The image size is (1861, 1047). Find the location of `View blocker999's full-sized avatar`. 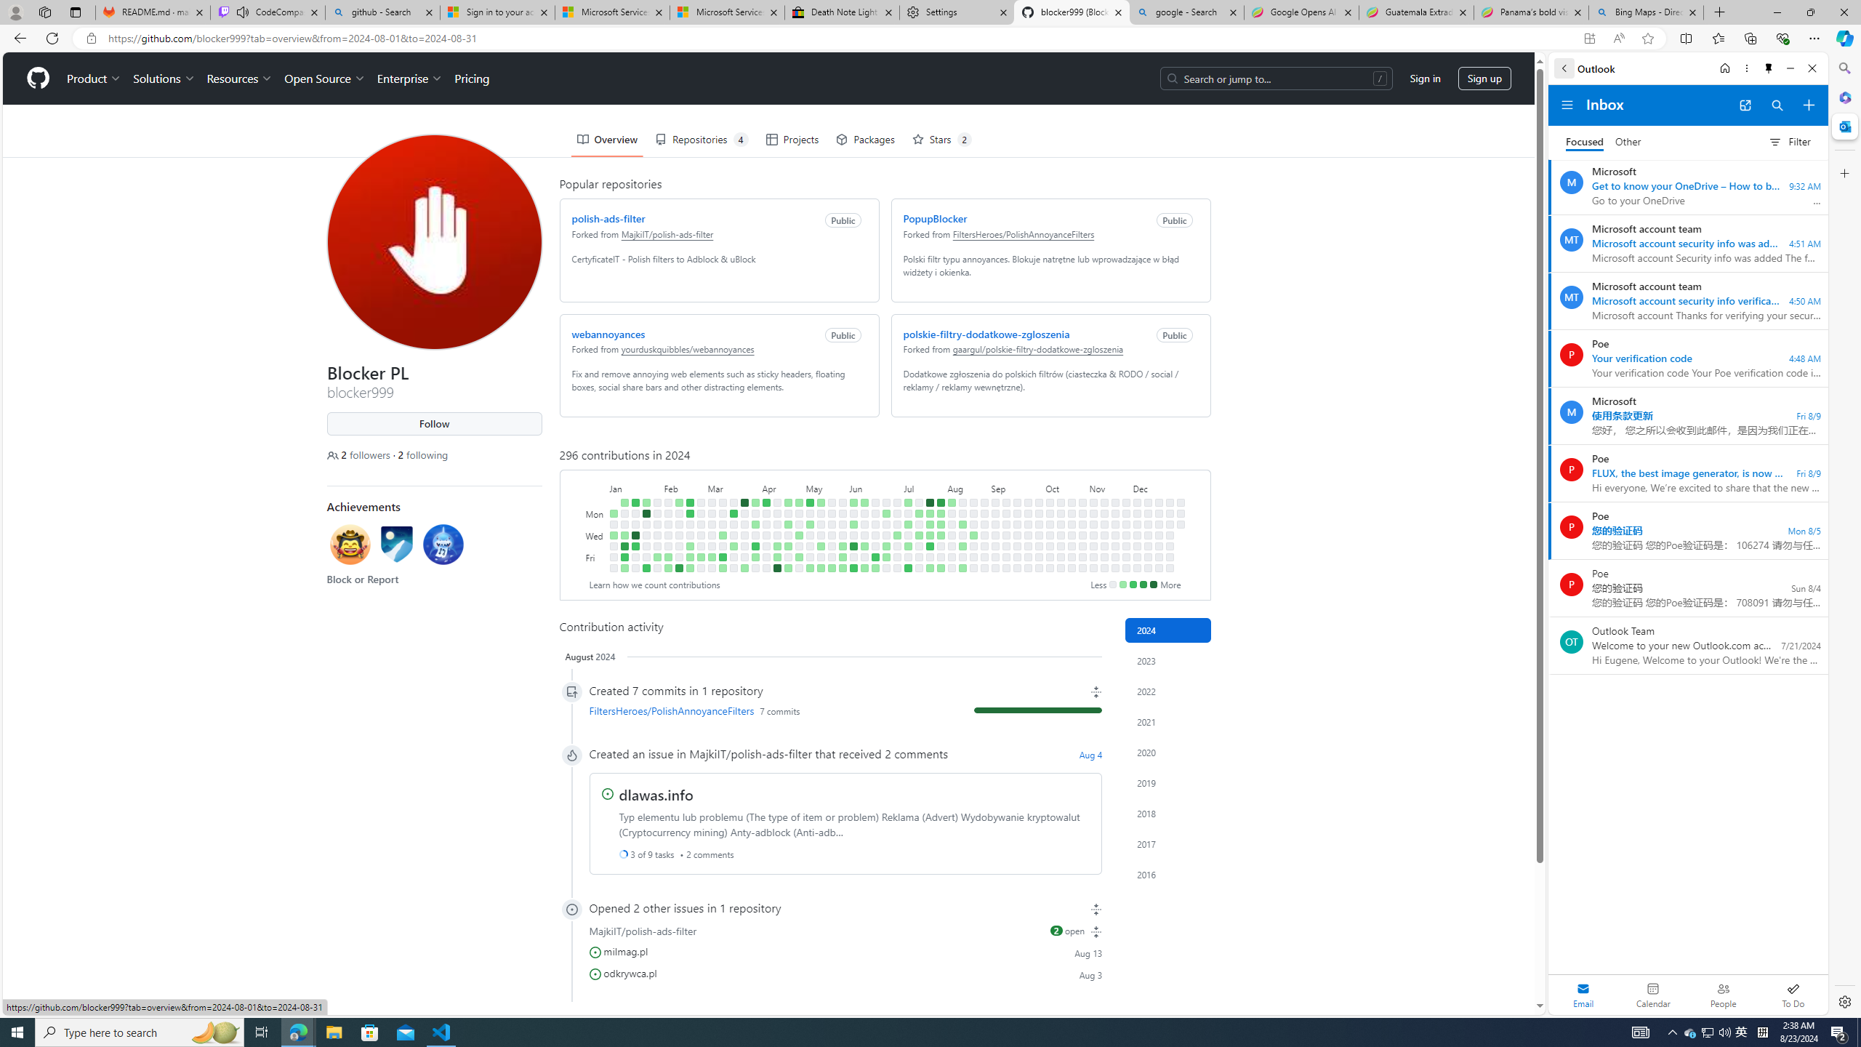

View blocker999's full-sized avatar is located at coordinates (433, 241).